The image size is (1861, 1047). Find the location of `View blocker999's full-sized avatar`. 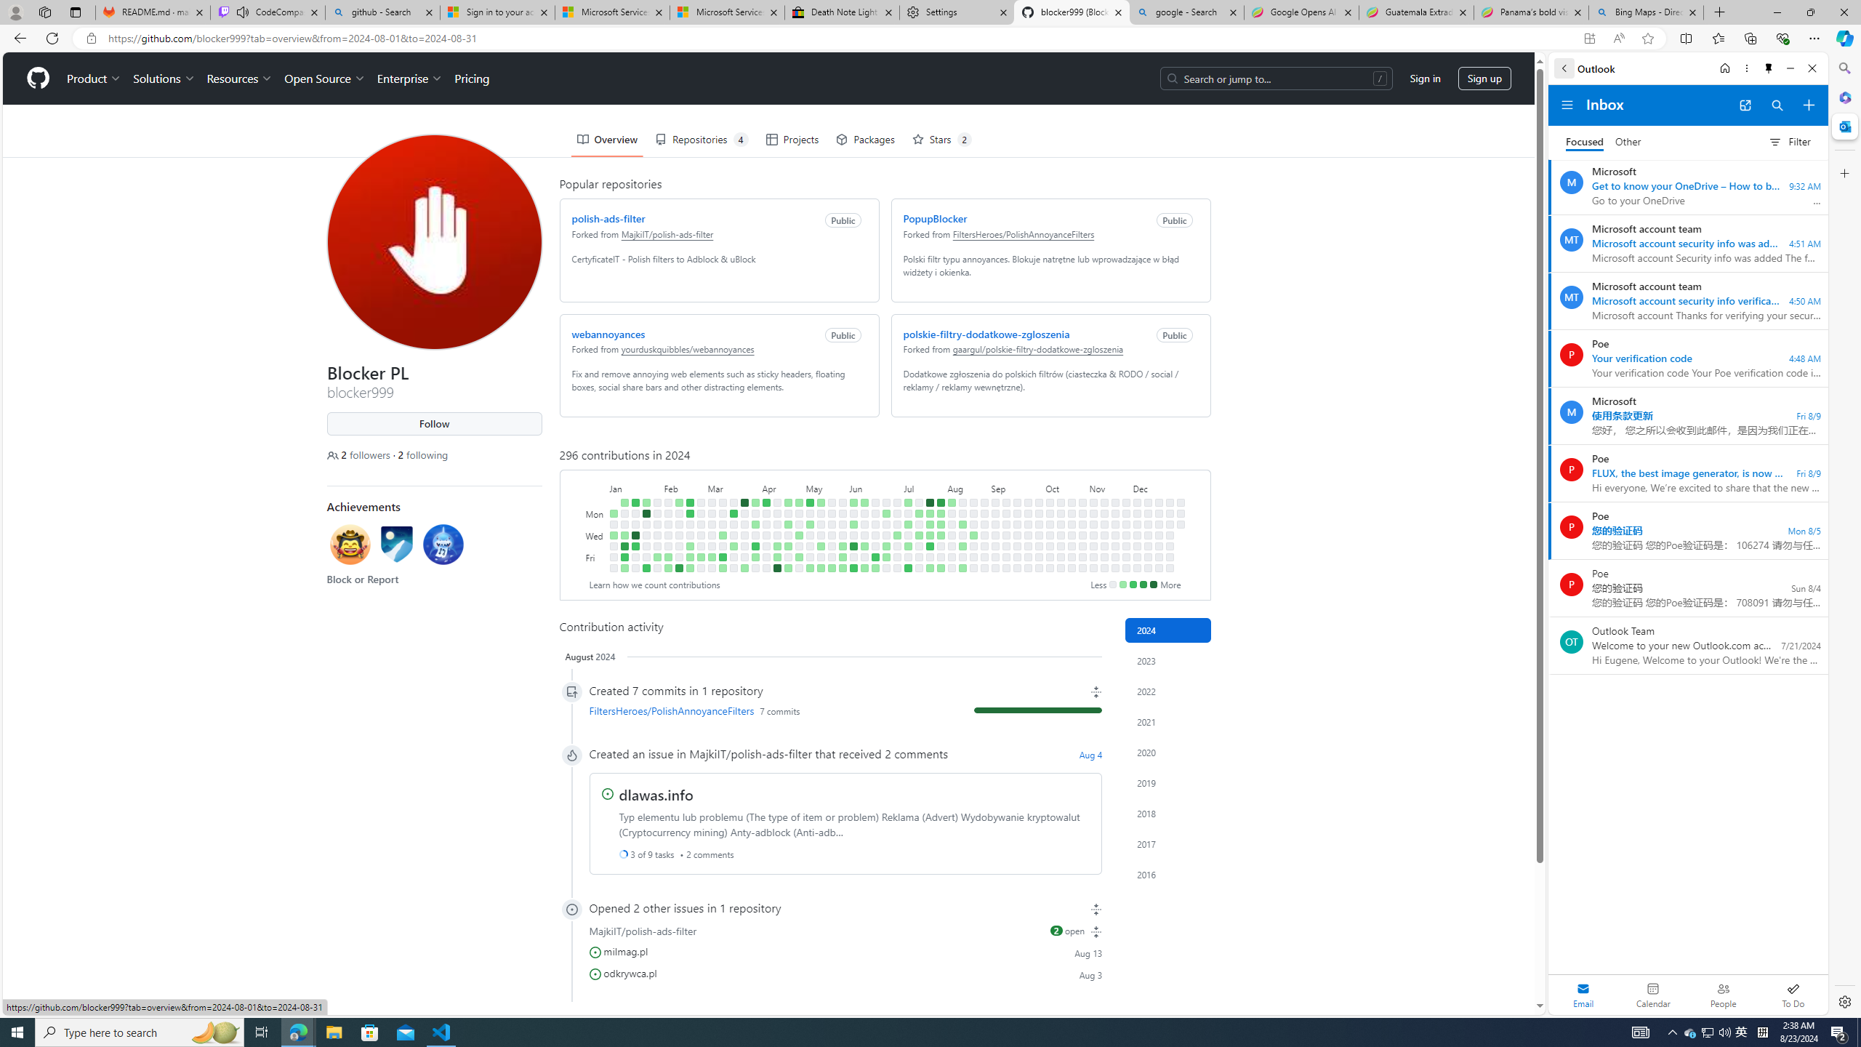

View blocker999's full-sized avatar is located at coordinates (433, 241).